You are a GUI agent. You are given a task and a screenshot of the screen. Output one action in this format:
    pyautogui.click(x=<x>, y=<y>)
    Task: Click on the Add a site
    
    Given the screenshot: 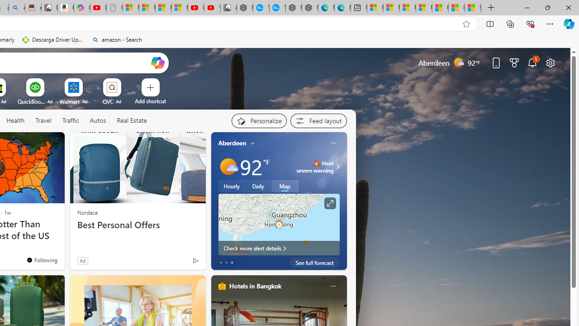 What is the action you would take?
    pyautogui.click(x=150, y=101)
    